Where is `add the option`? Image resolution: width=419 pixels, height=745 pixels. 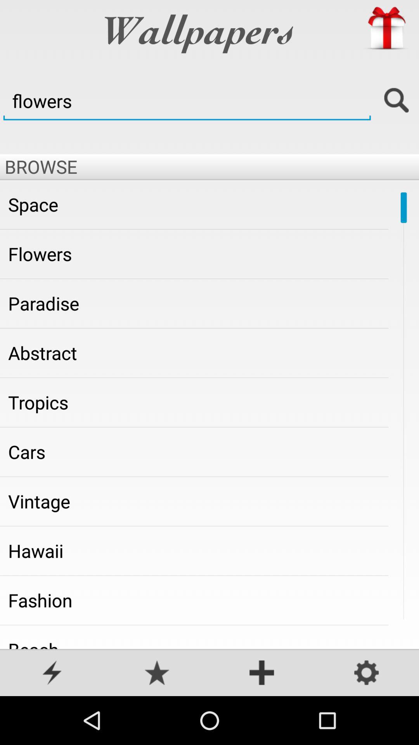 add the option is located at coordinates (262, 674).